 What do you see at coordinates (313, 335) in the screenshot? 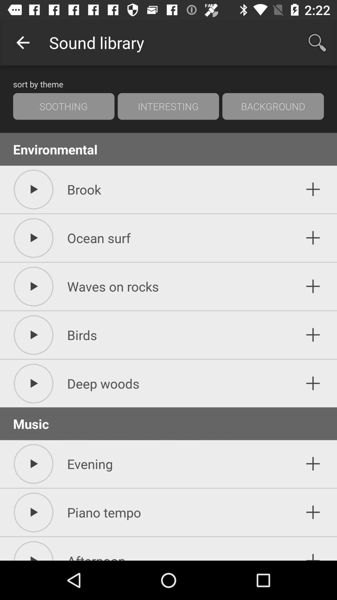
I see `add sound` at bounding box center [313, 335].